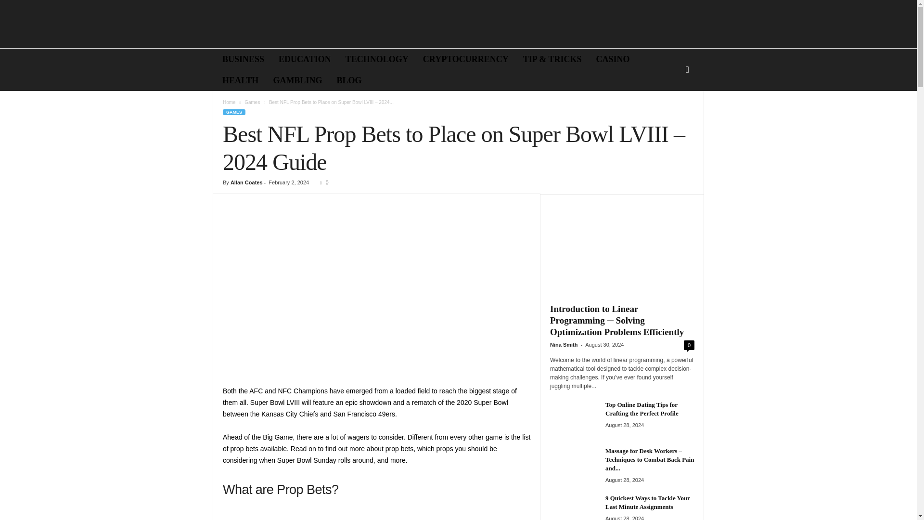  Describe the element at coordinates (244, 59) in the screenshot. I see `BUSINESS` at that location.